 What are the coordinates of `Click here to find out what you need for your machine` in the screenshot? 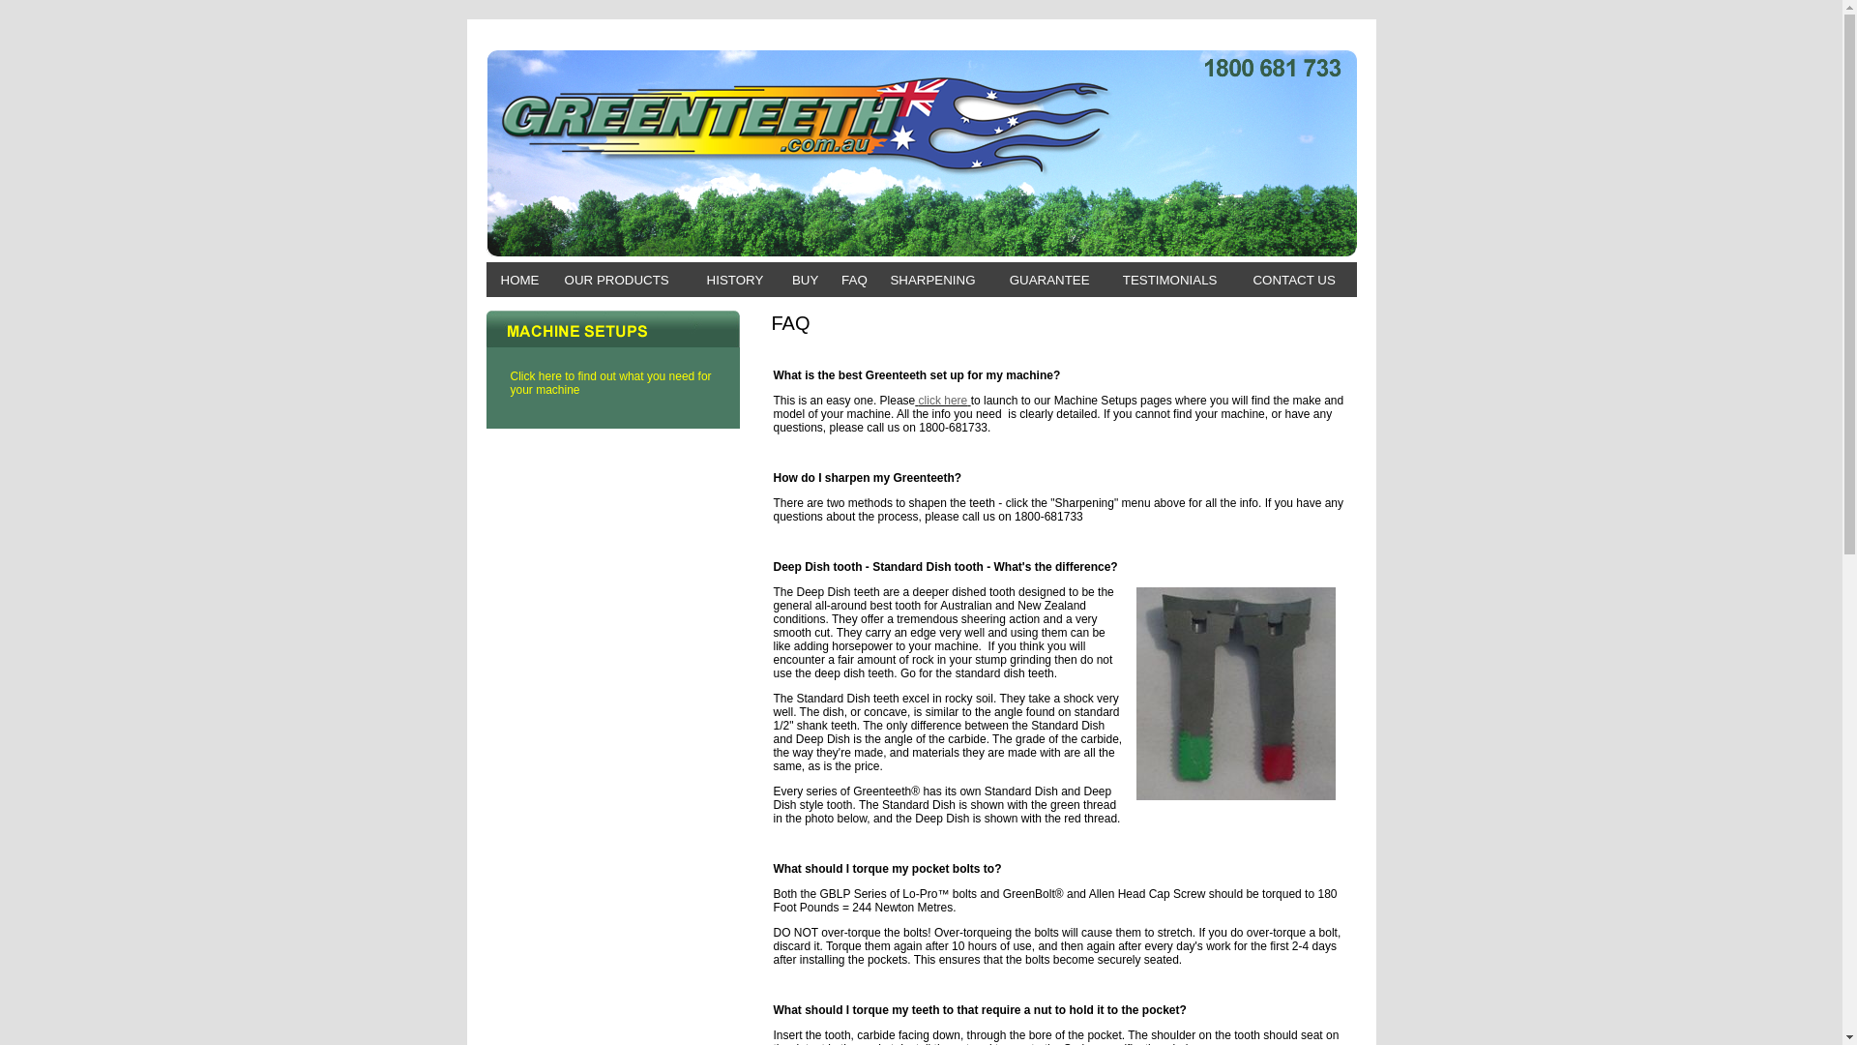 It's located at (613, 383).